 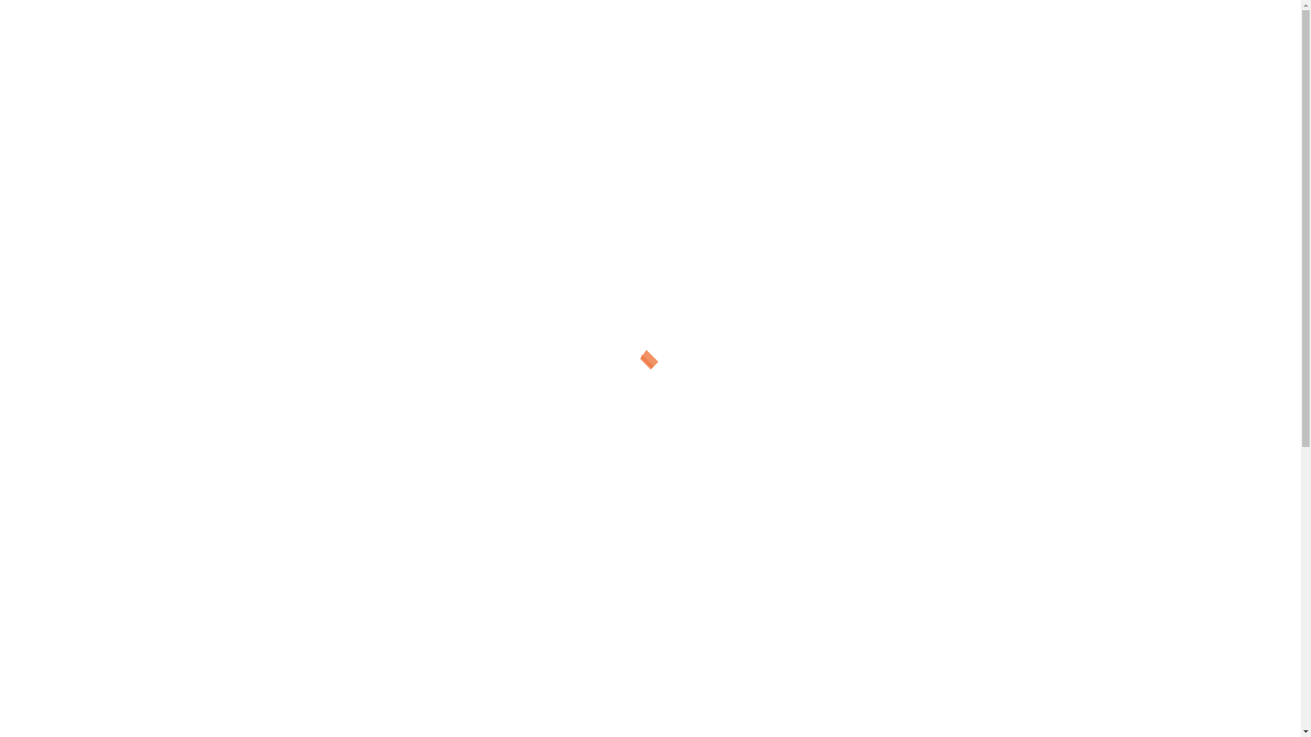 I want to click on About Me, so click(x=714, y=126).